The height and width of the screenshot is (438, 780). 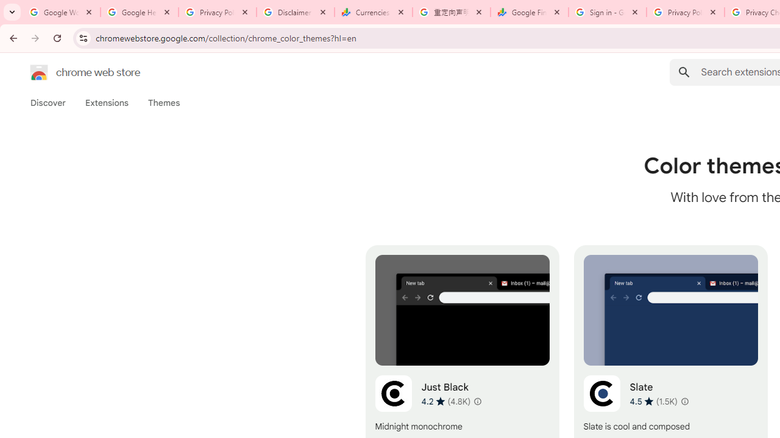 I want to click on Discover, so click(x=48, y=103).